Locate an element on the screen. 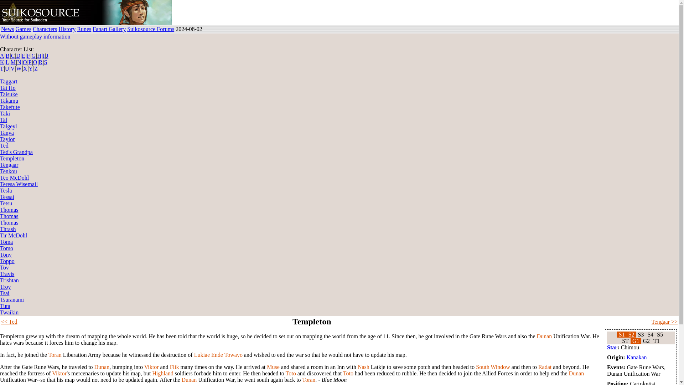 This screenshot has height=385, width=684. Without gameplay information is located at coordinates (35, 36).